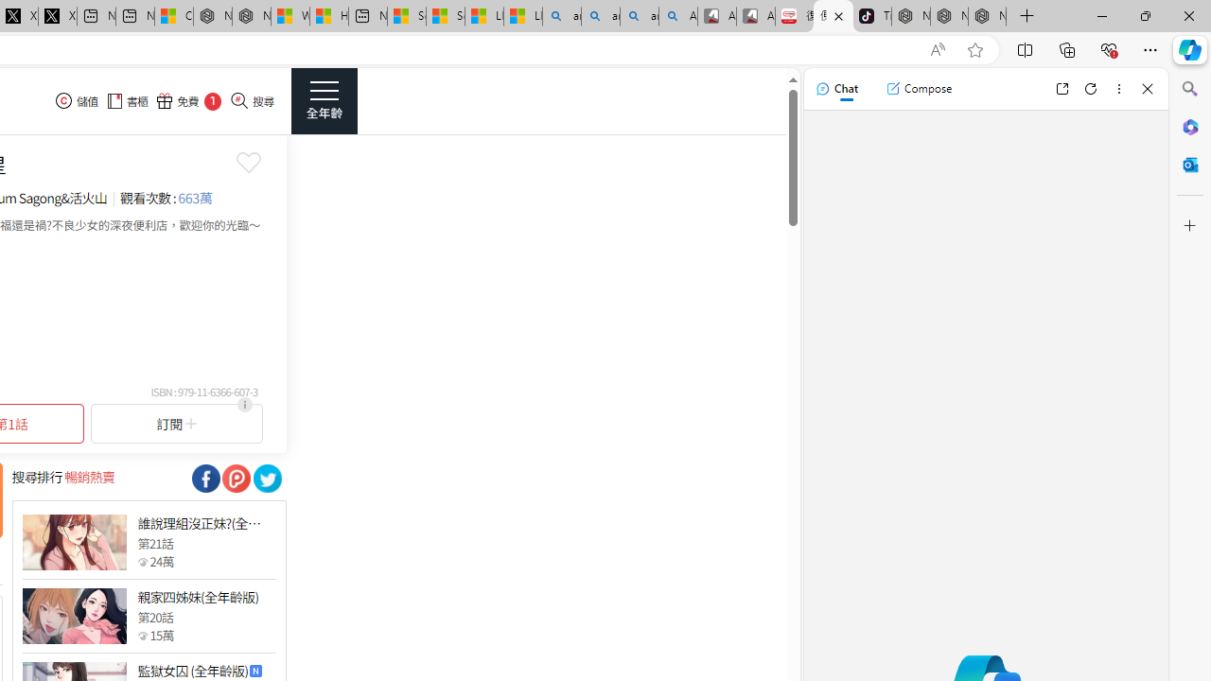  Describe the element at coordinates (949, 17) in the screenshot. I see `Nordace Siena Pro 15 Backpack` at that location.